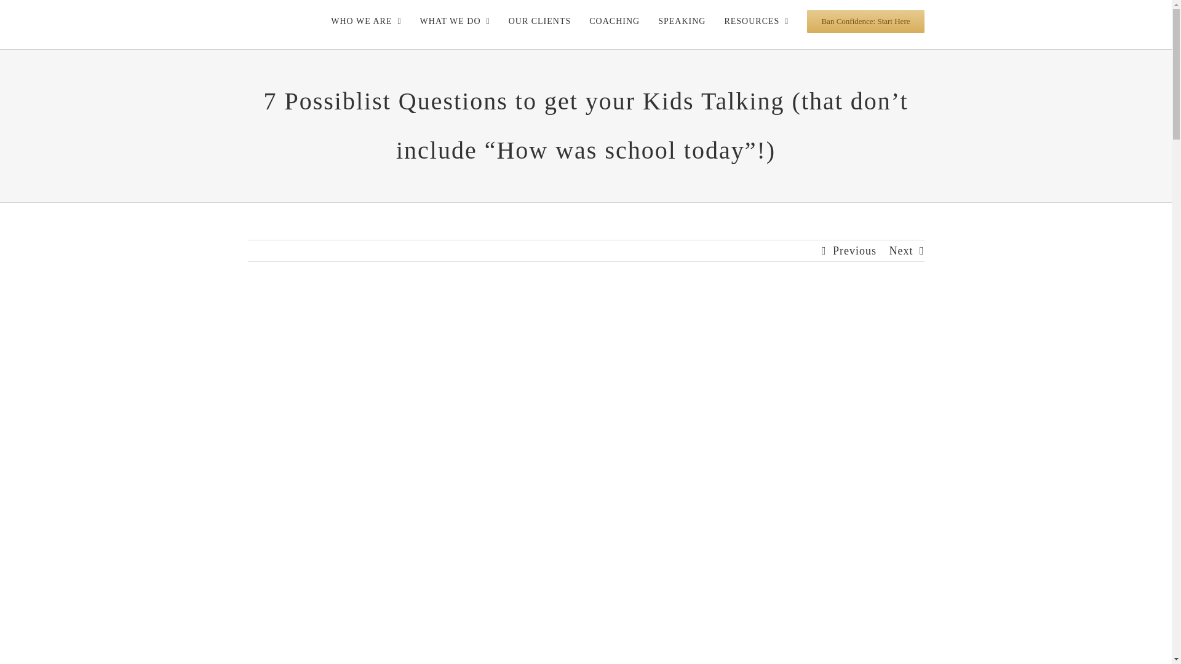  I want to click on OUR CLIENTS, so click(540, 22).